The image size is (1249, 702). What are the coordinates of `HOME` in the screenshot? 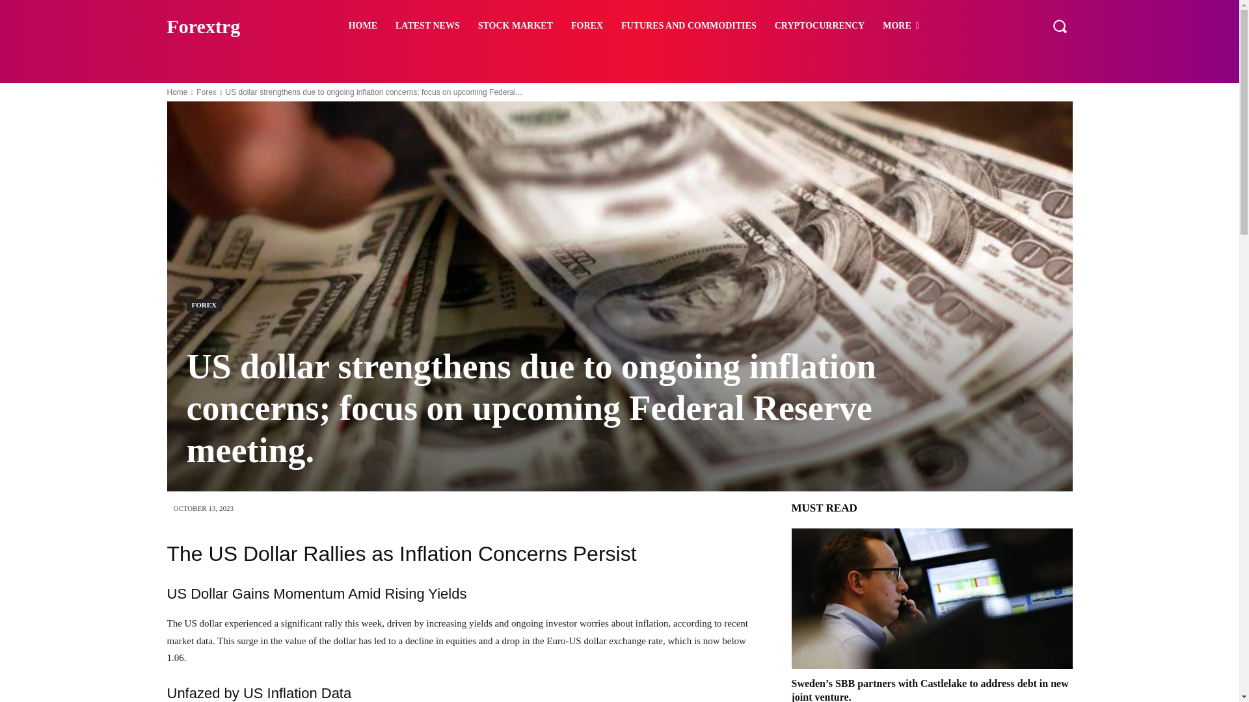 It's located at (363, 26).